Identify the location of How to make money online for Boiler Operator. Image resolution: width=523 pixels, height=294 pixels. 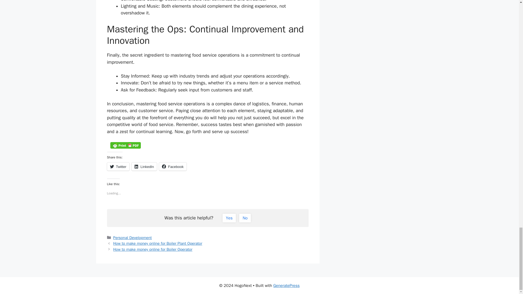
(153, 249).